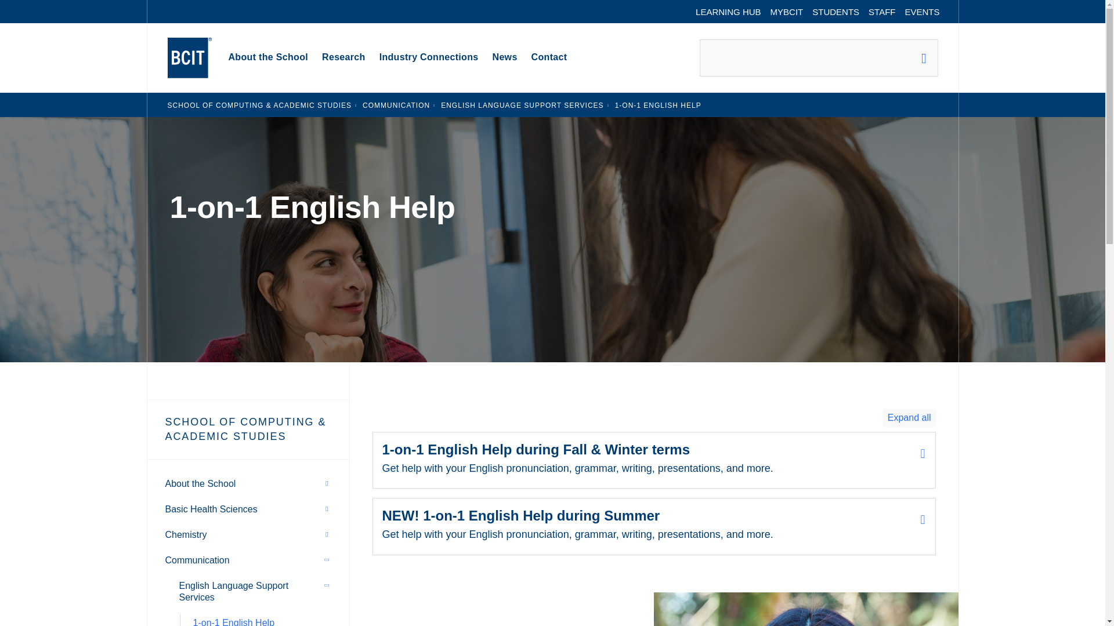 The width and height of the screenshot is (1114, 626). I want to click on Research, so click(343, 58).